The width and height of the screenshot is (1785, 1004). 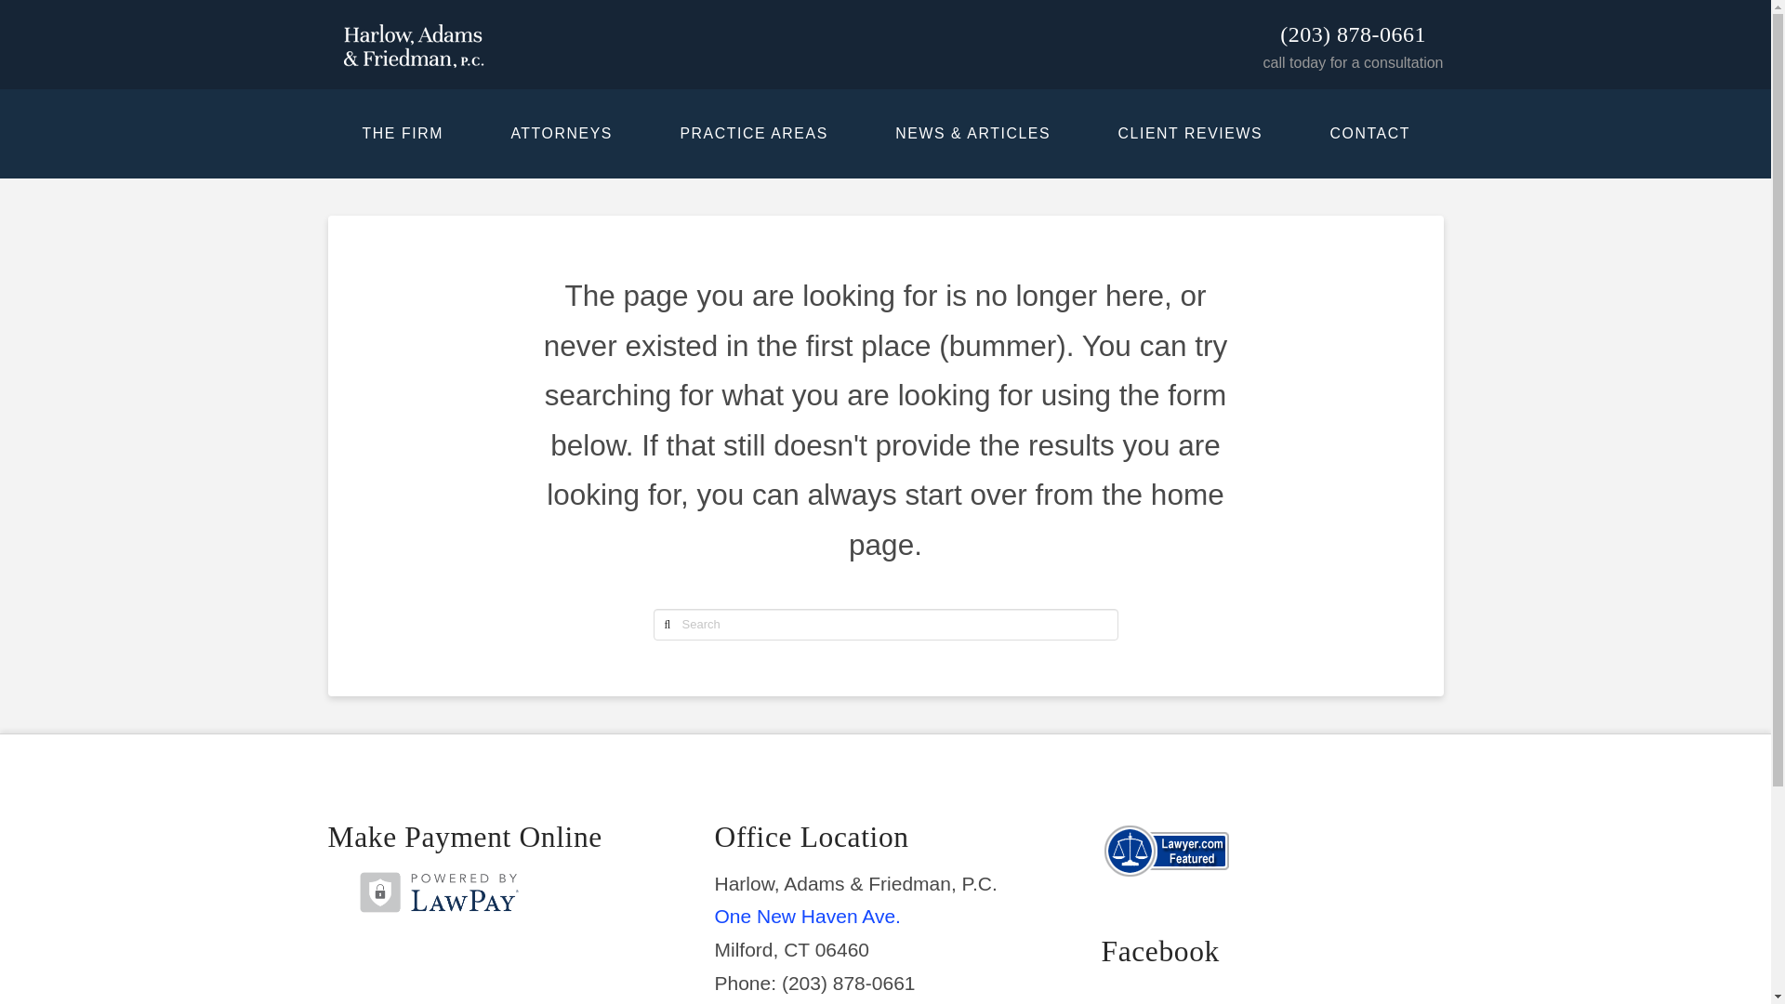 I want to click on CONTACT, so click(x=1368, y=134).